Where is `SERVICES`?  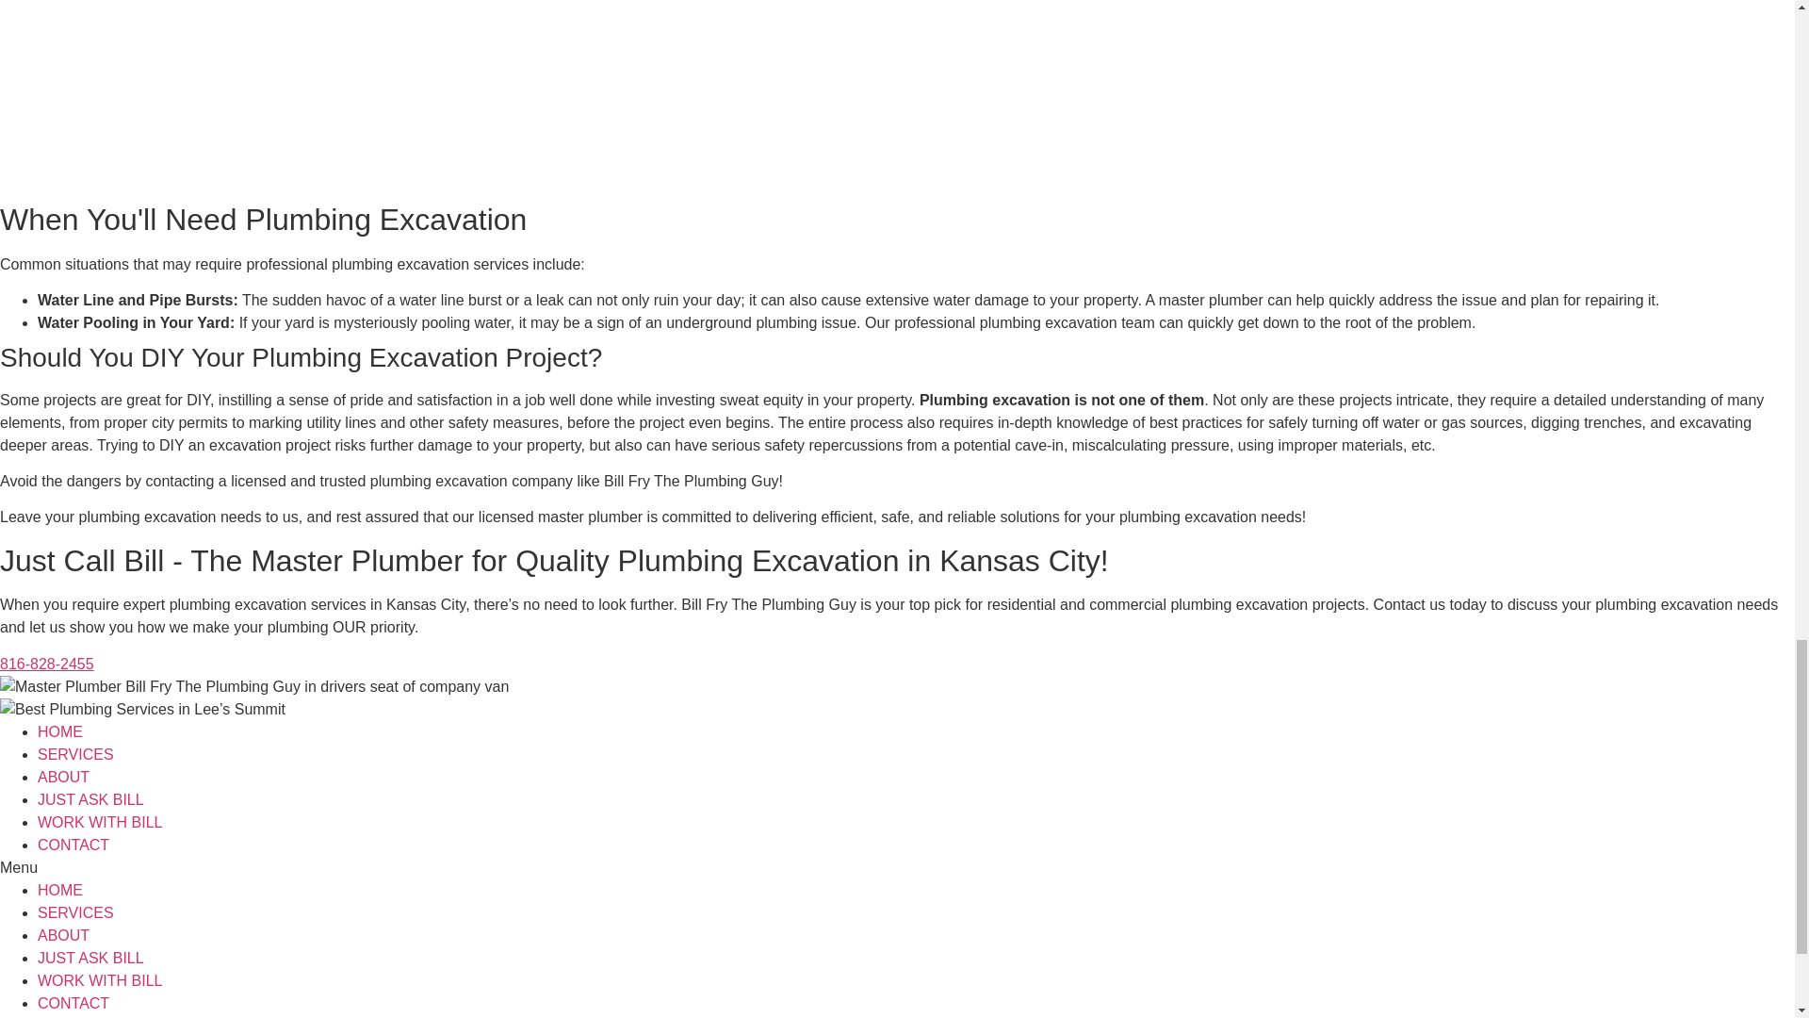 SERVICES is located at coordinates (75, 754).